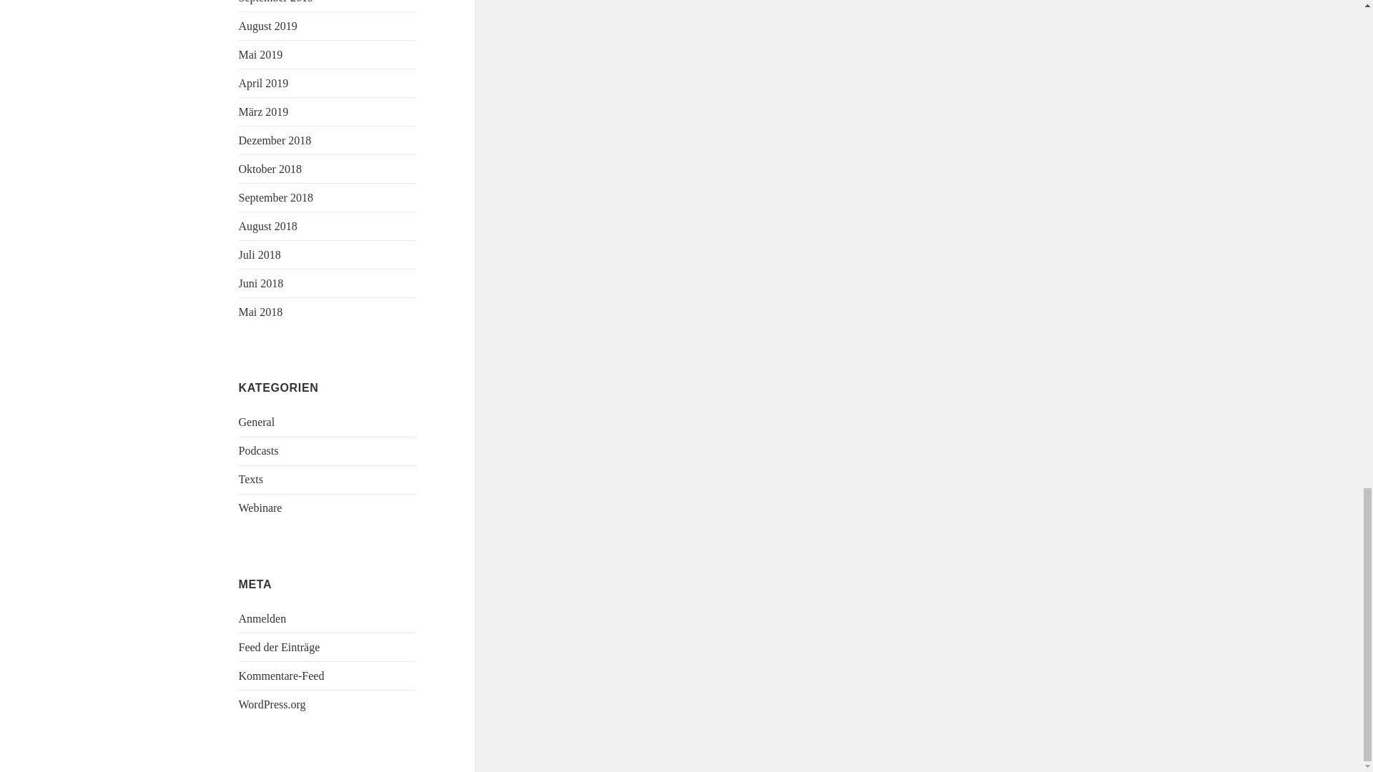  Describe the element at coordinates (259, 450) in the screenshot. I see `Podcasts` at that location.